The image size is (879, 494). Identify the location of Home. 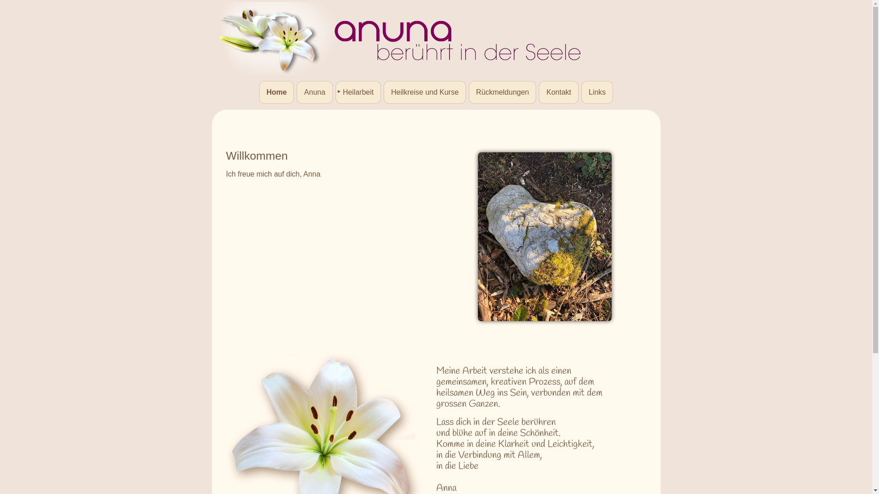
(277, 92).